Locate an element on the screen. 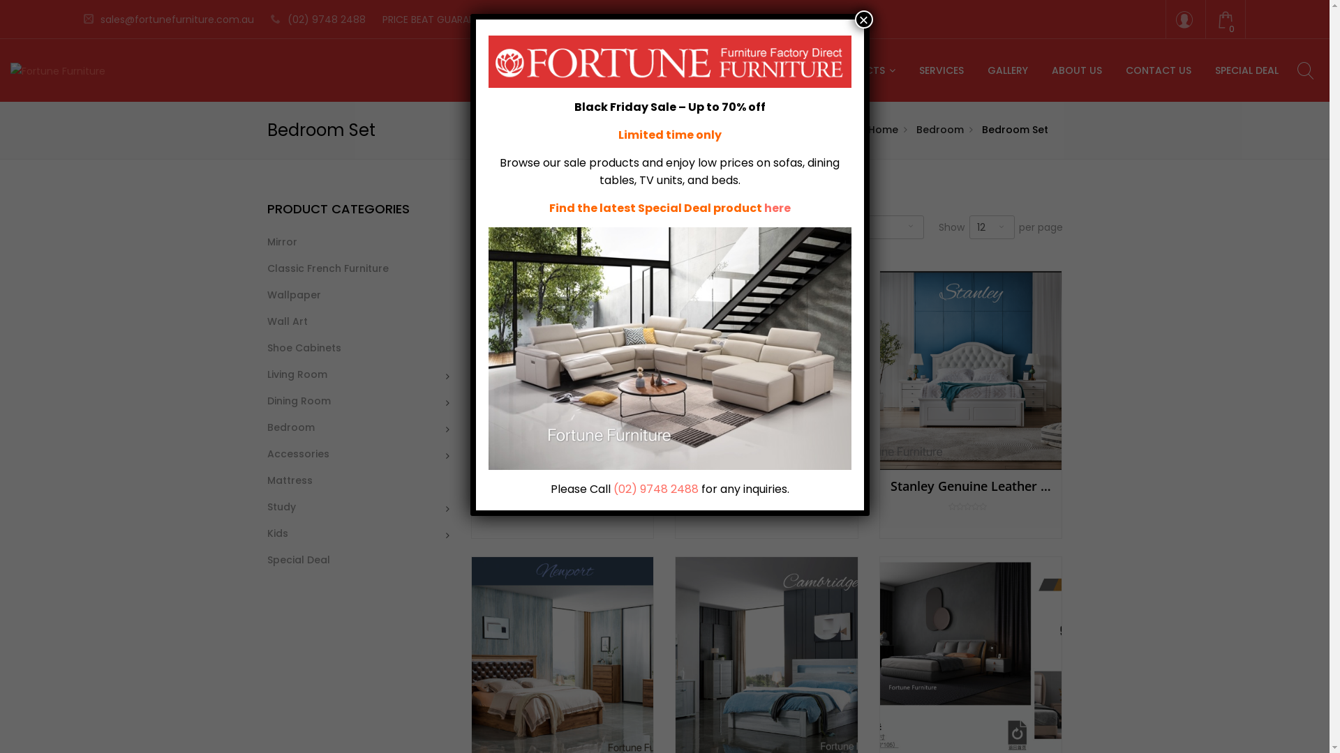  (02) 9748 2488 is located at coordinates (656, 489).